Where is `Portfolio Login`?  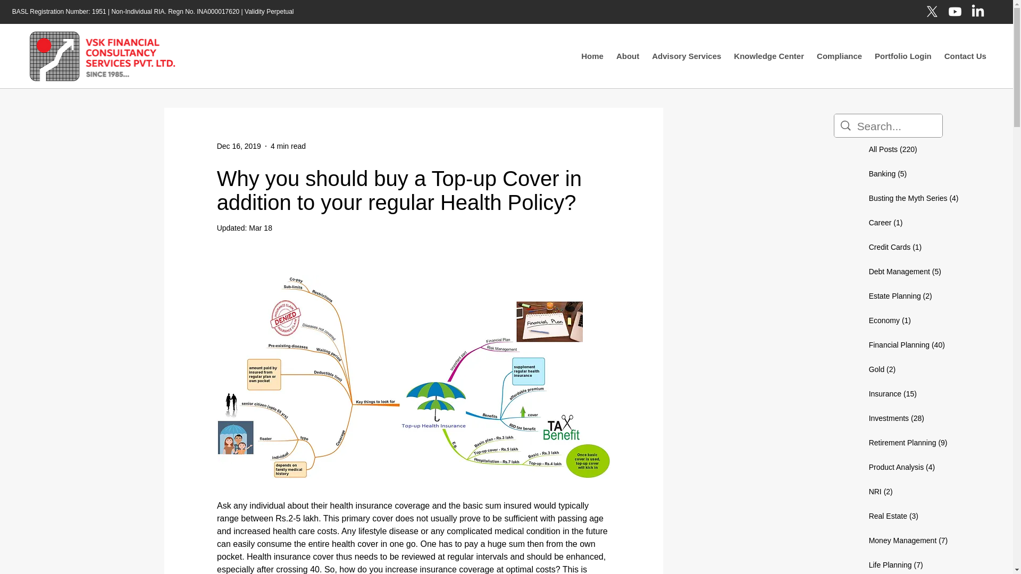
Portfolio Login is located at coordinates (903, 55).